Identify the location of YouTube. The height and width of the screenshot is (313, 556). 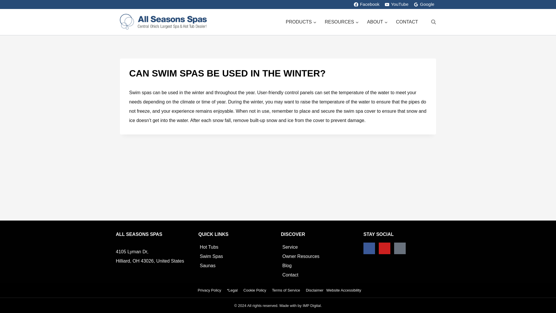
(396, 5).